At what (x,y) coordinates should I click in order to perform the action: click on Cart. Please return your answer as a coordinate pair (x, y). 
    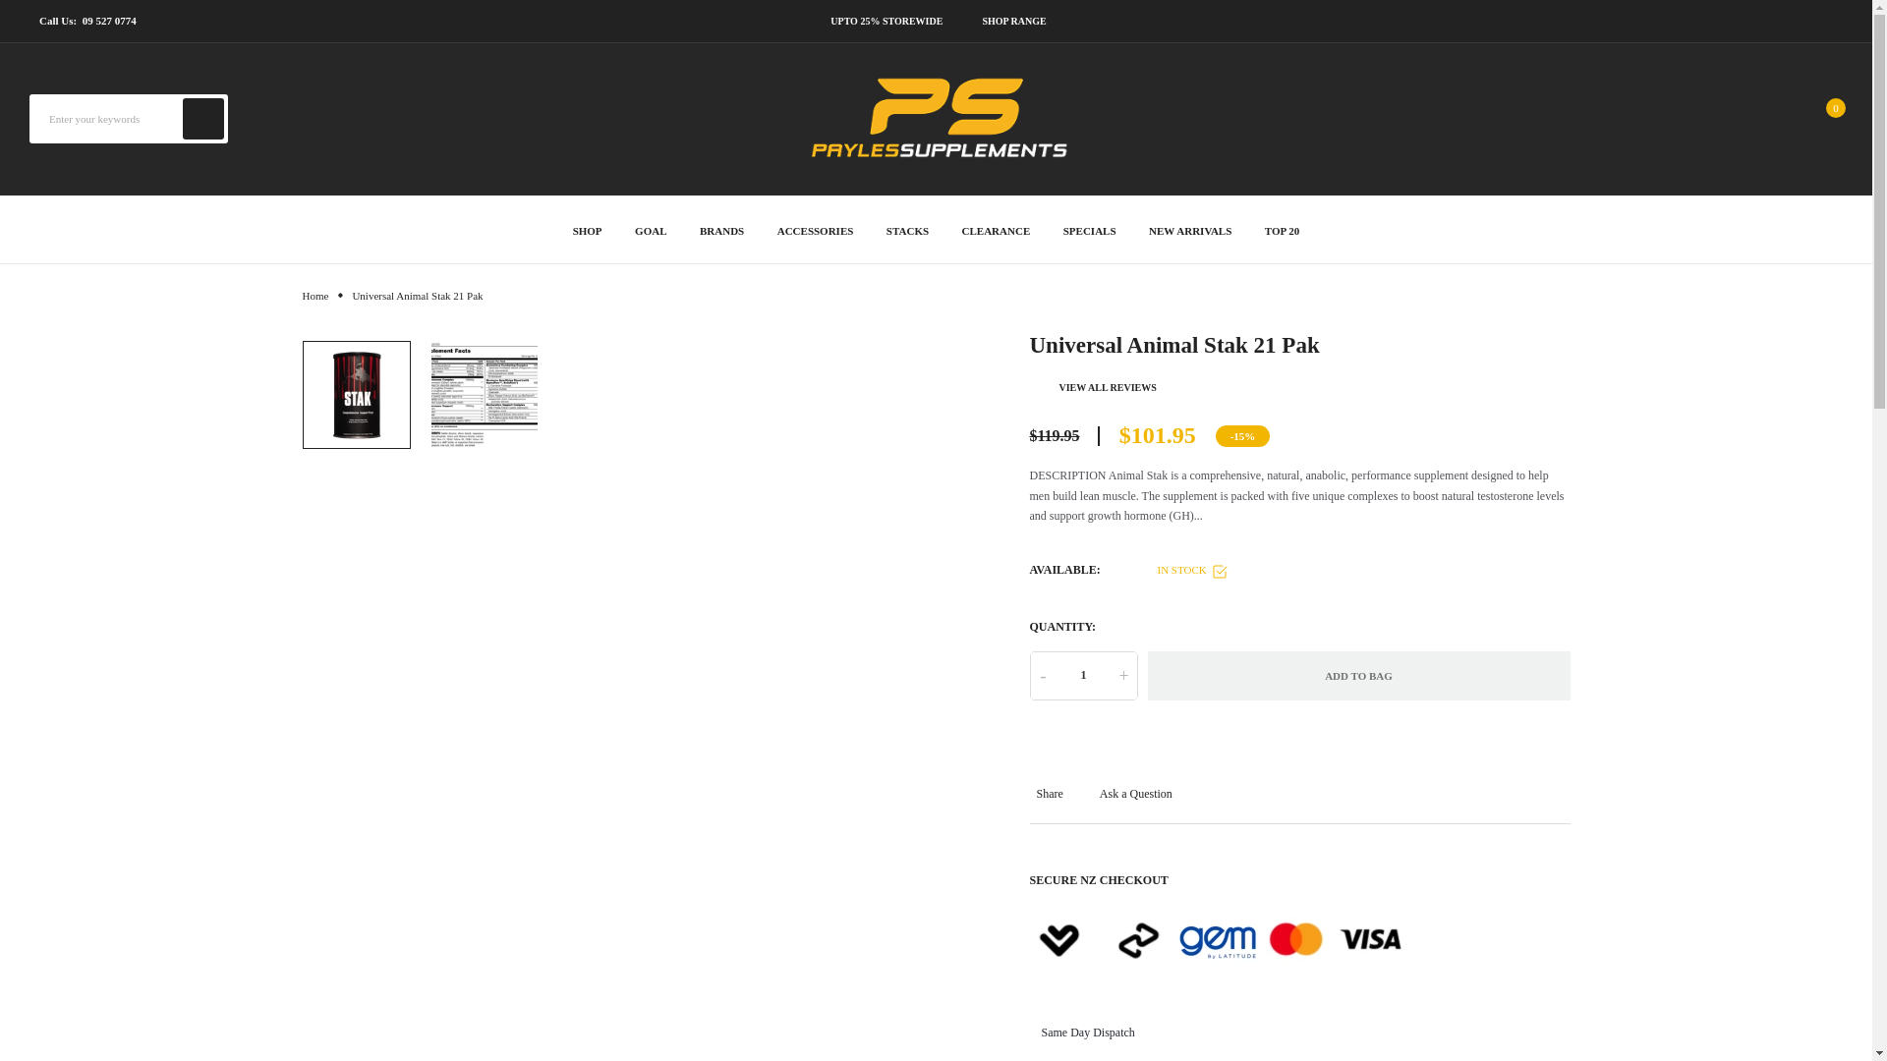
    Looking at the image, I should click on (1836, 108).